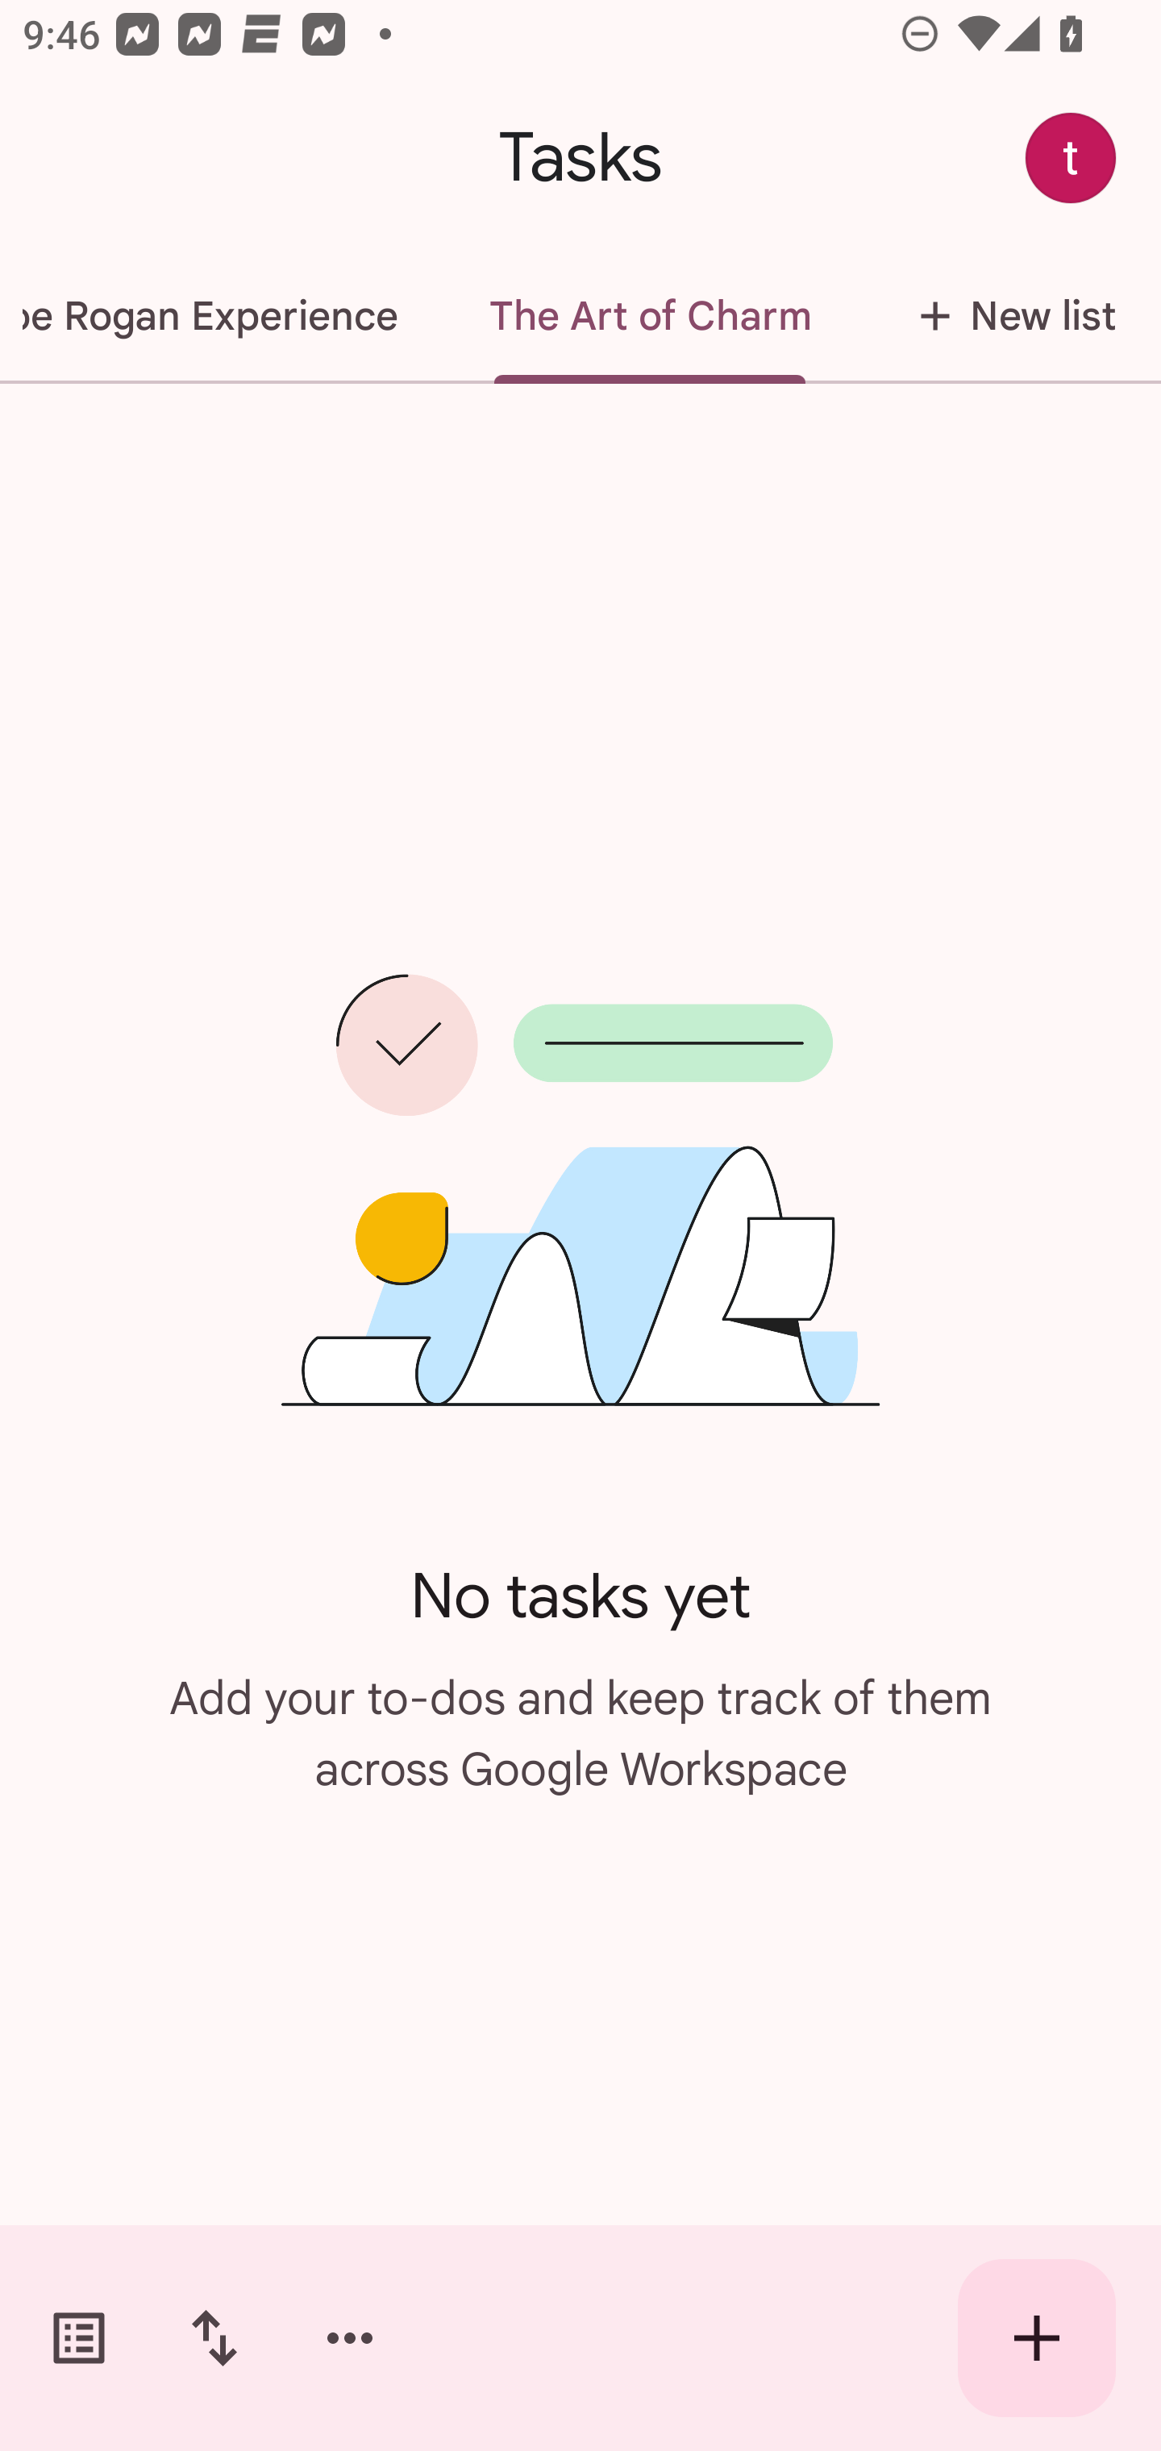 The width and height of the screenshot is (1161, 2451). What do you see at coordinates (1009, 316) in the screenshot?
I see `New list` at bounding box center [1009, 316].